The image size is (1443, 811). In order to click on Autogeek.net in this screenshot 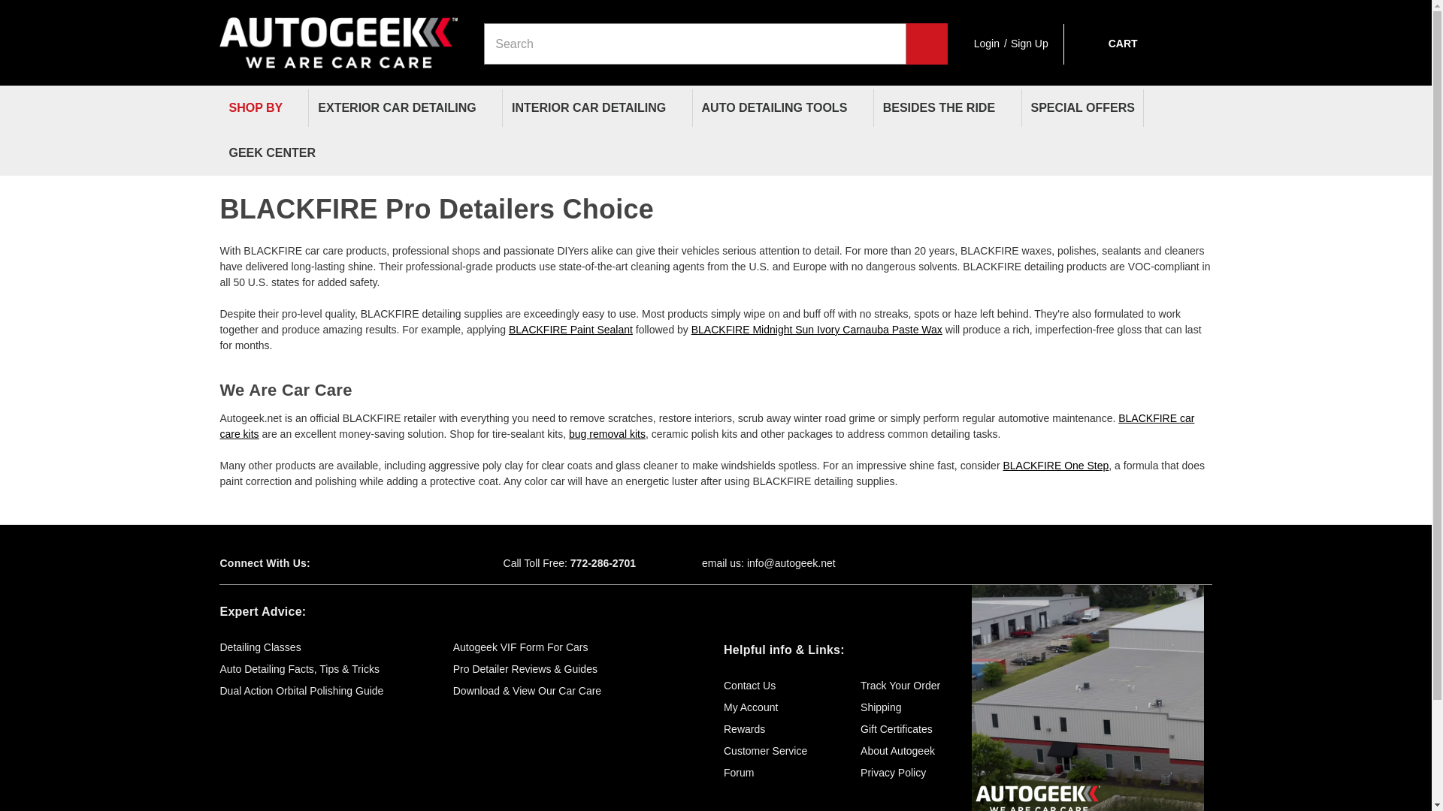, I will do `click(338, 35)`.